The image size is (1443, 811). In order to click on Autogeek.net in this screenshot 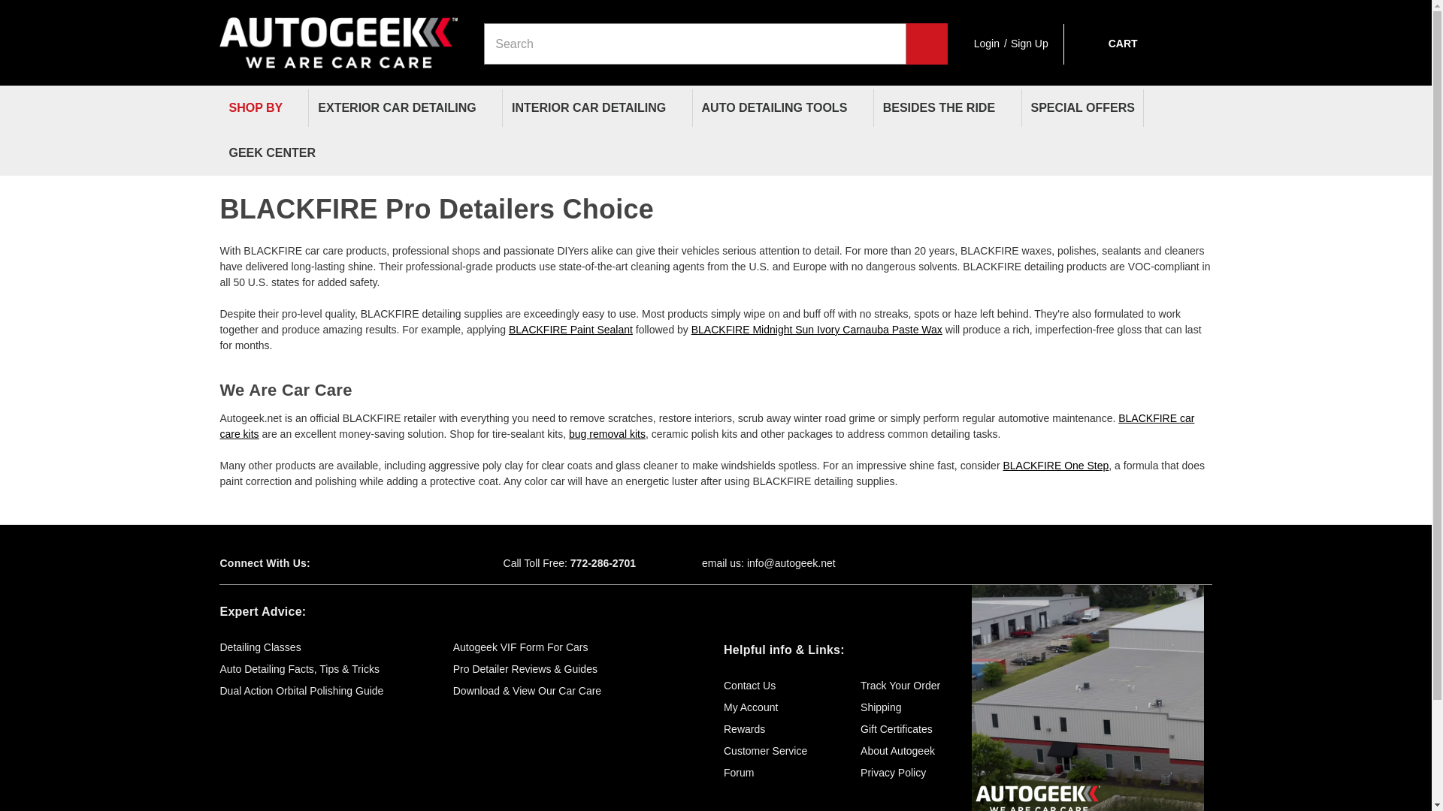, I will do `click(338, 35)`.